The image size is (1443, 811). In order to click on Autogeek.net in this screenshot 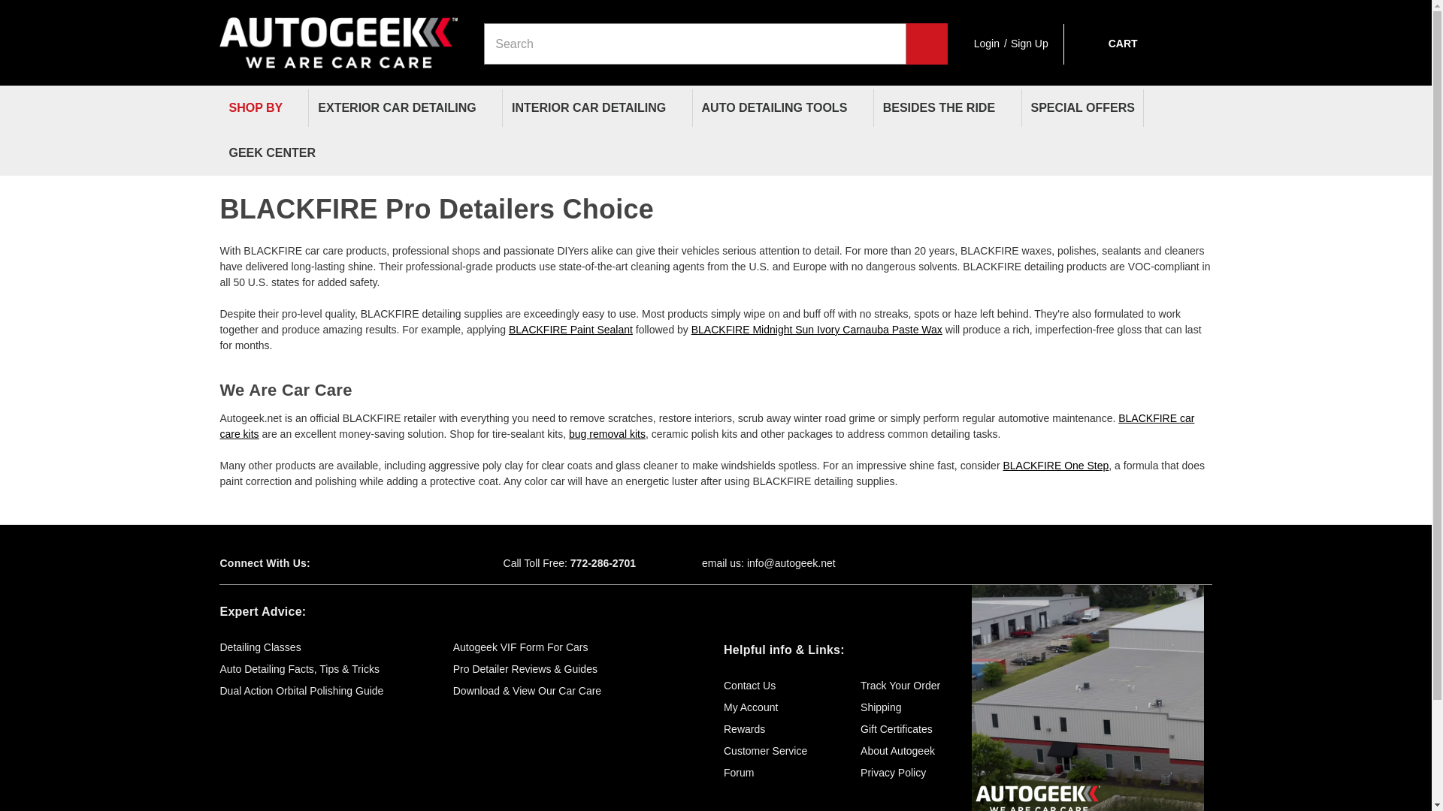, I will do `click(338, 35)`.